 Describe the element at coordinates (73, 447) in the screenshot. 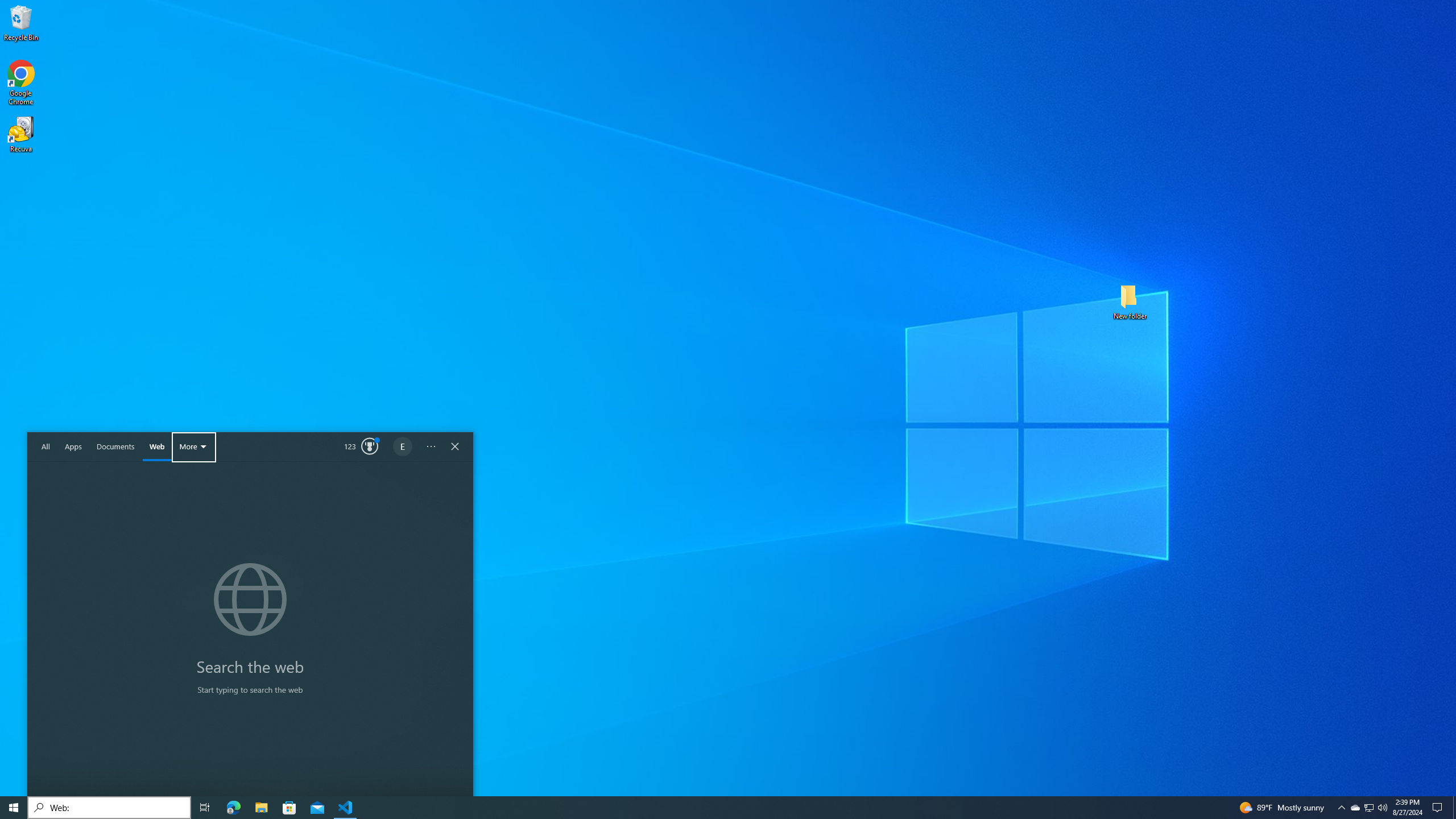

I see `Action Center, No new notifications` at that location.